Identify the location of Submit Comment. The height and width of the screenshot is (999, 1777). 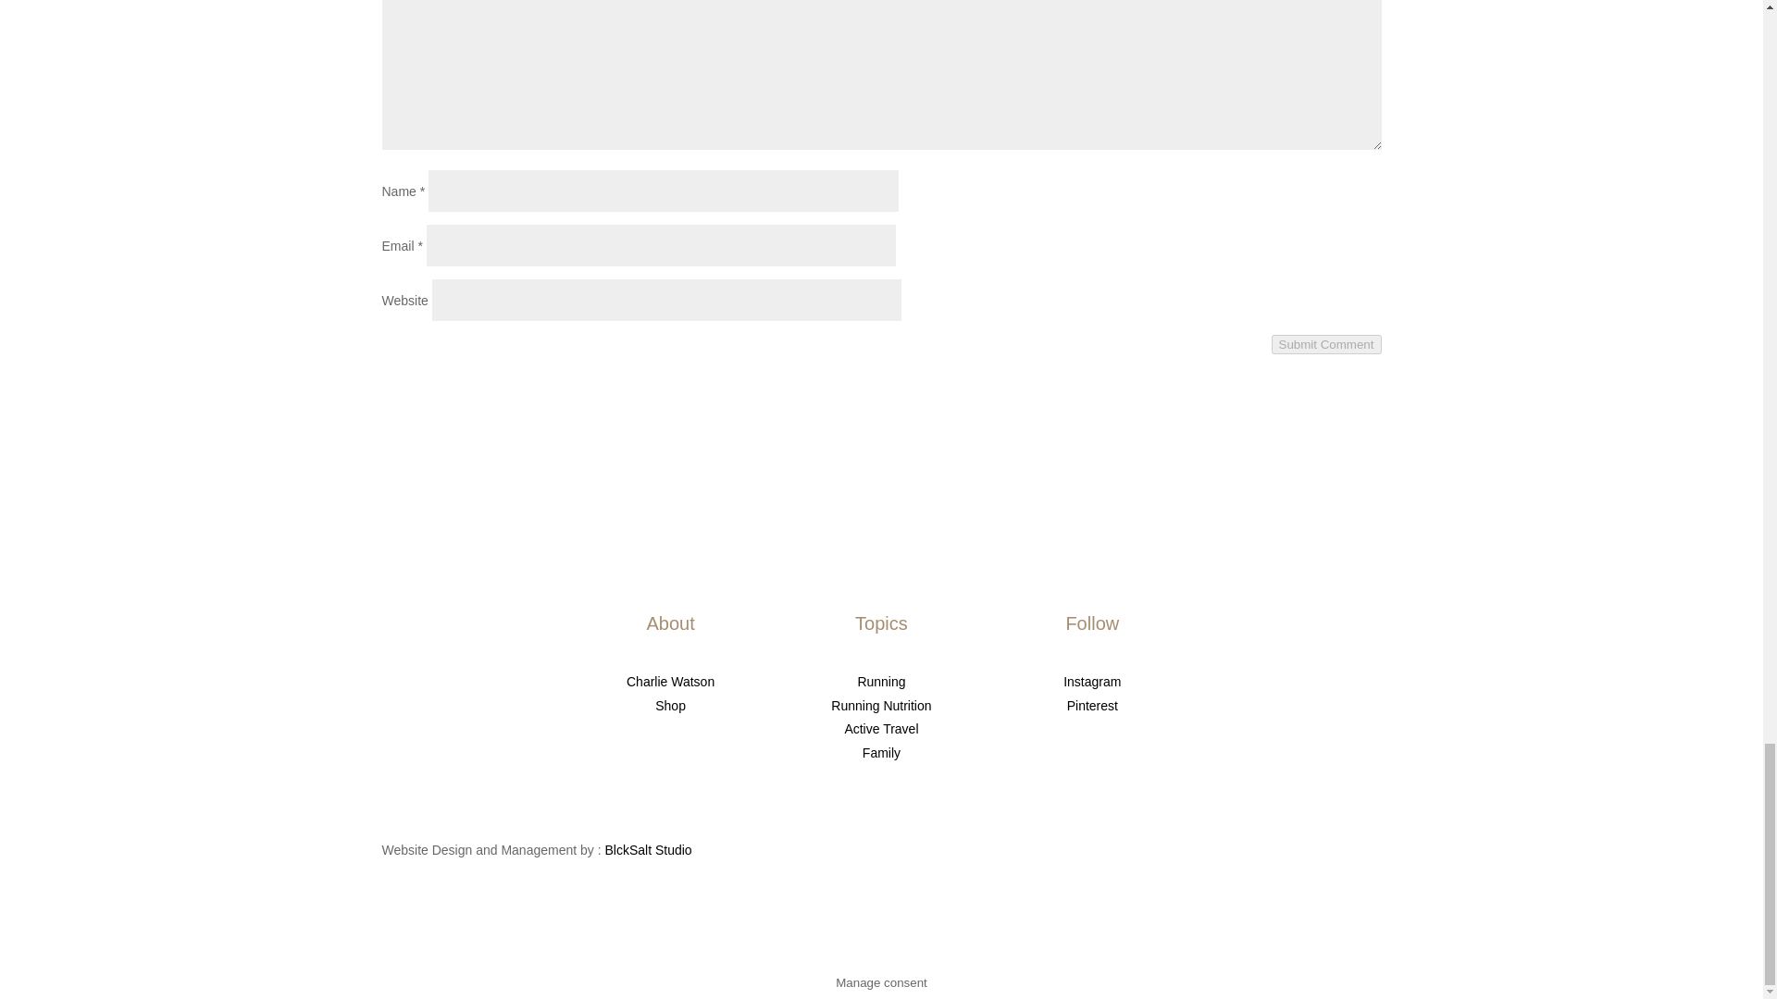
(1327, 344).